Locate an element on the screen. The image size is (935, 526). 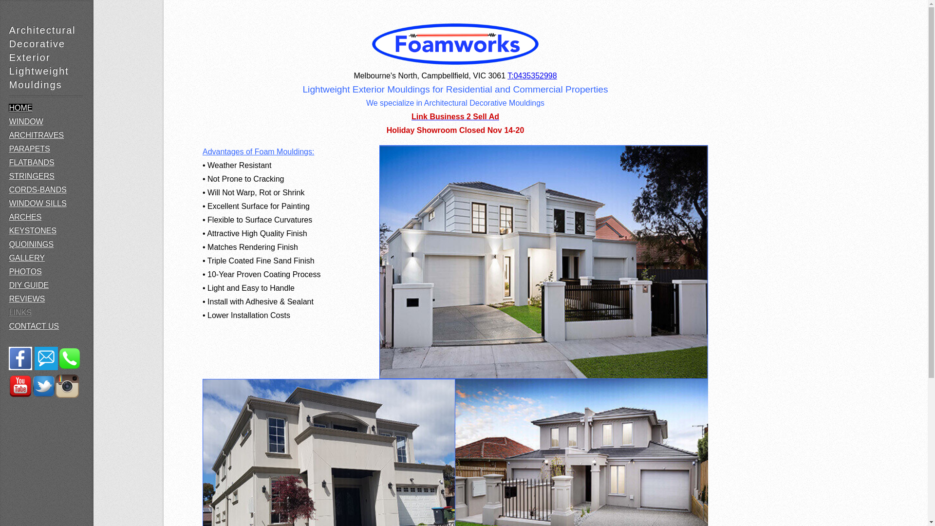
PARAPETS is located at coordinates (29, 149).